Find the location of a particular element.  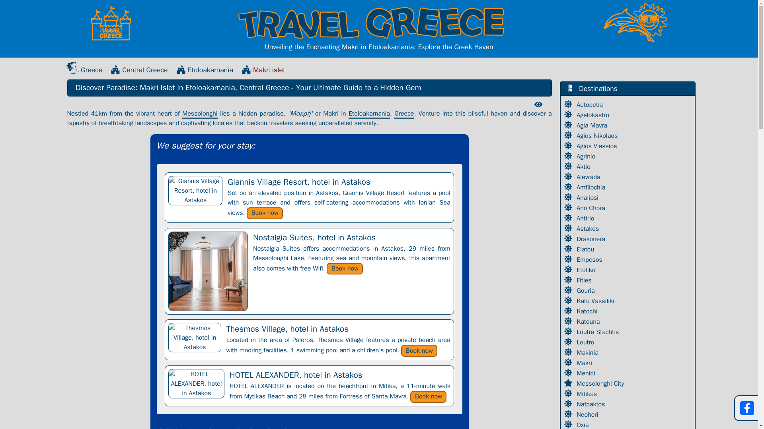

Greece is located at coordinates (404, 114).